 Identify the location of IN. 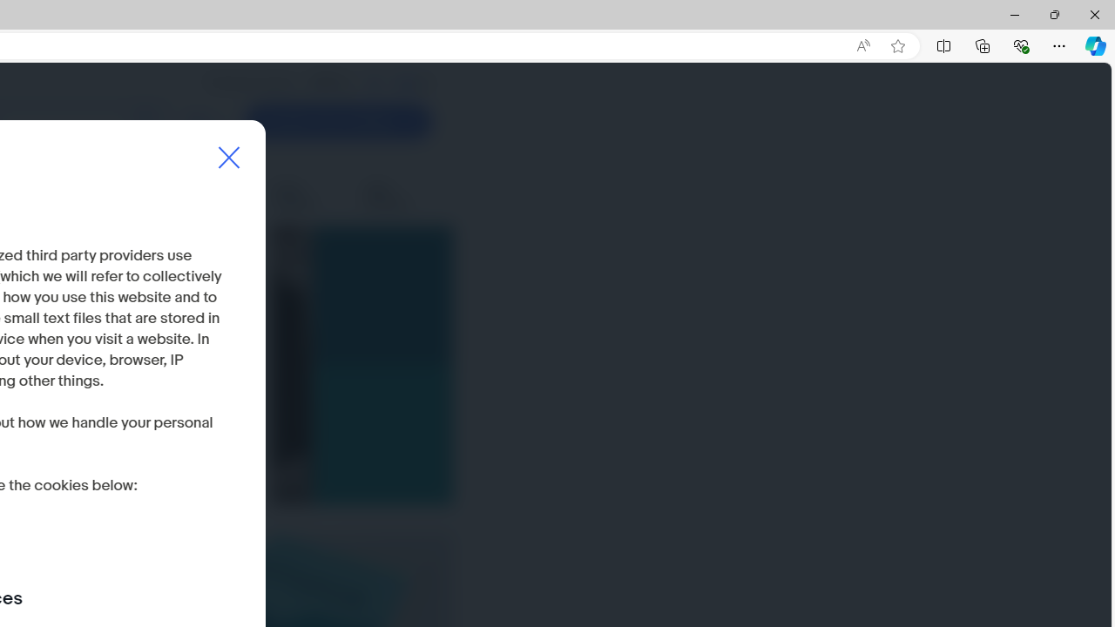
(374, 83).